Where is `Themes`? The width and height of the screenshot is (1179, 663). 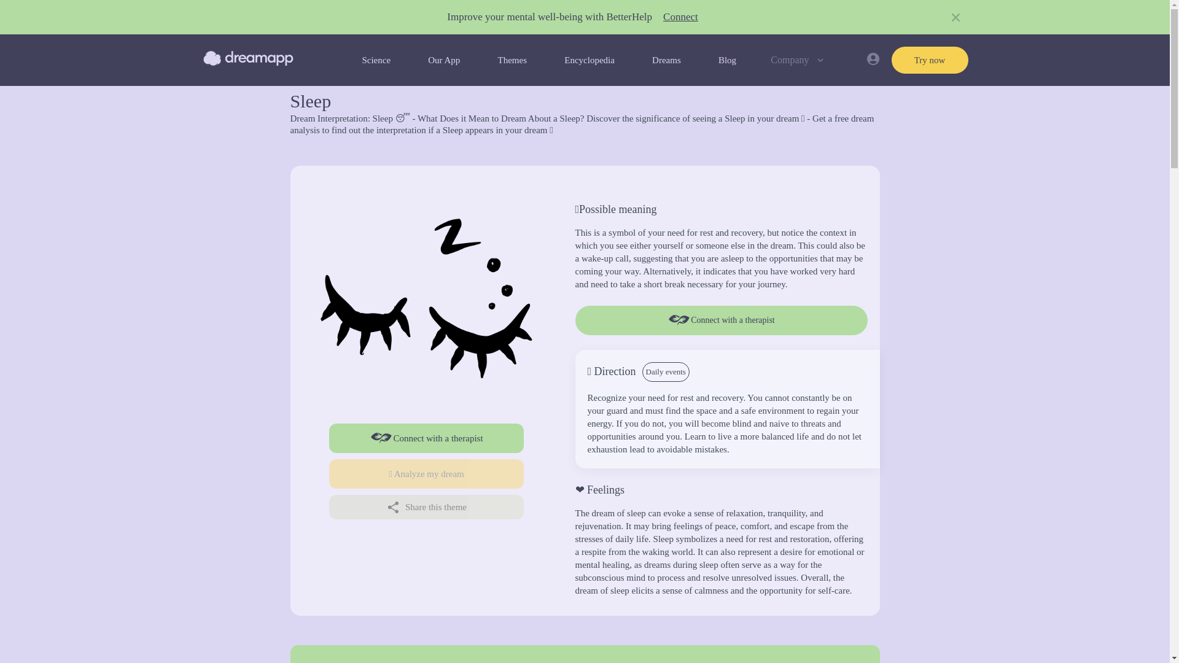 Themes is located at coordinates (512, 60).